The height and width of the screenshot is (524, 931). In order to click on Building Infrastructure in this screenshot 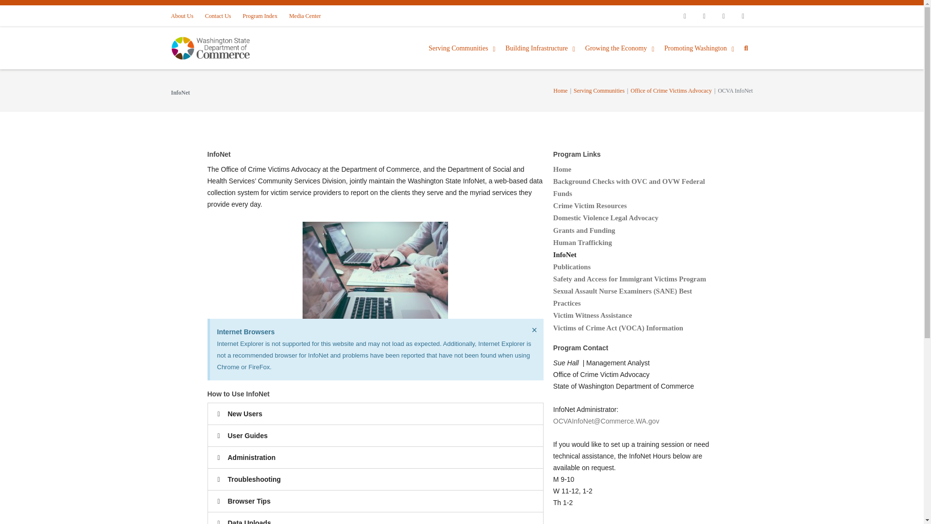, I will do `click(540, 49)`.